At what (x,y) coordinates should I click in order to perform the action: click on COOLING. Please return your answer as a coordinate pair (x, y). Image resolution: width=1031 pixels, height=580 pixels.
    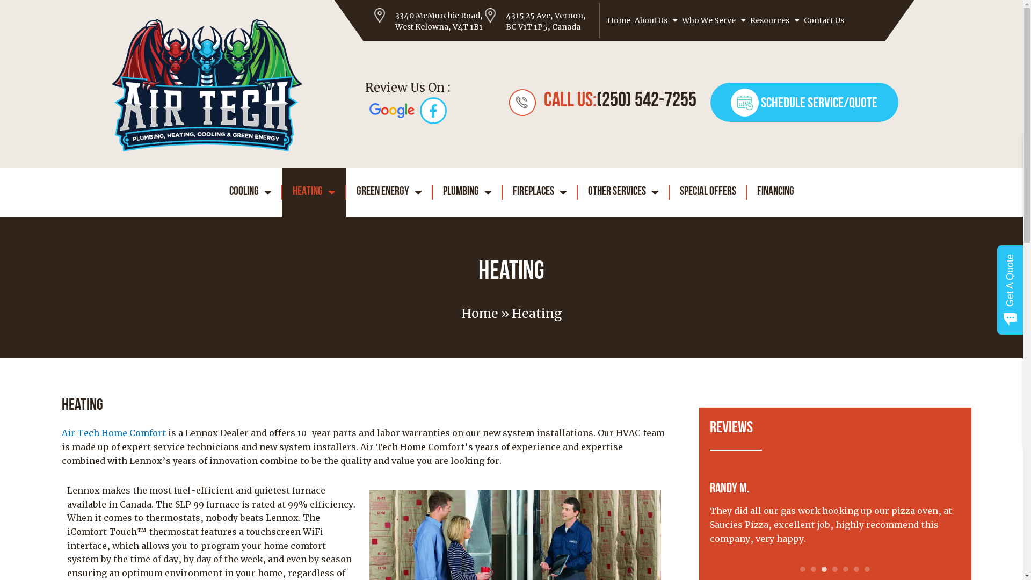
    Looking at the image, I should click on (250, 192).